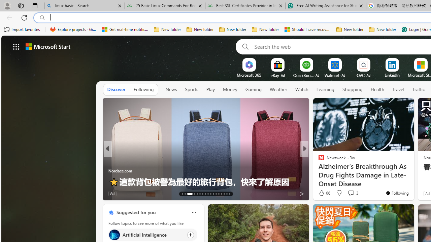 This screenshot has width=431, height=242. I want to click on AutomationID: tab-13, so click(183, 194).